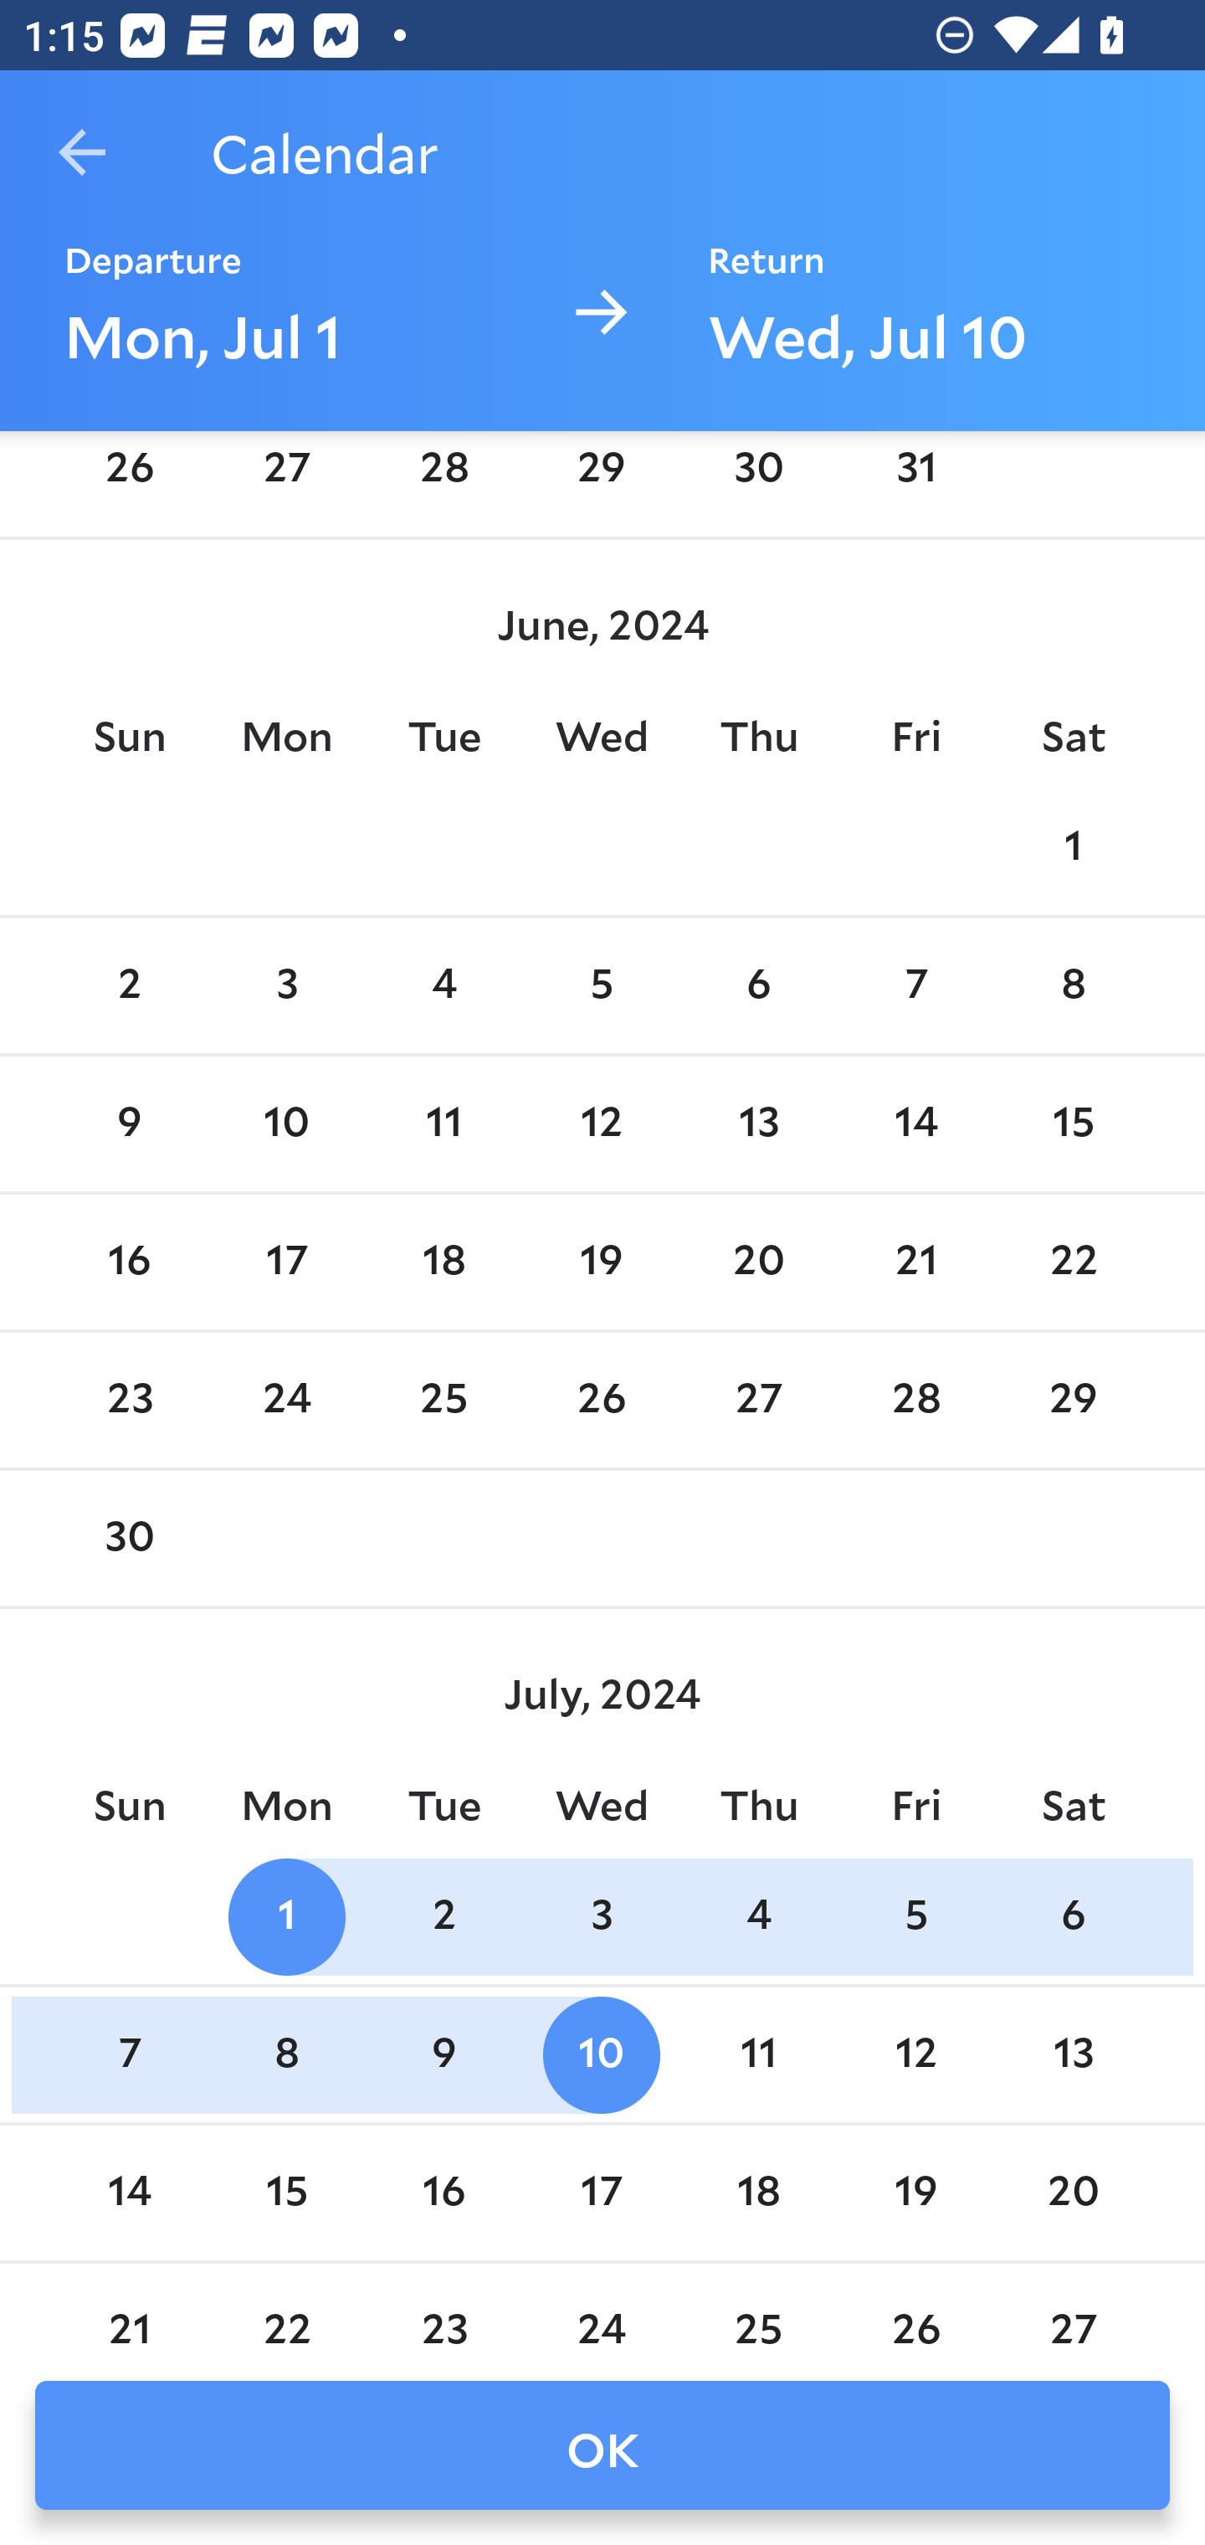 The height and width of the screenshot is (2545, 1205). What do you see at coordinates (1073, 847) in the screenshot?
I see `1` at bounding box center [1073, 847].